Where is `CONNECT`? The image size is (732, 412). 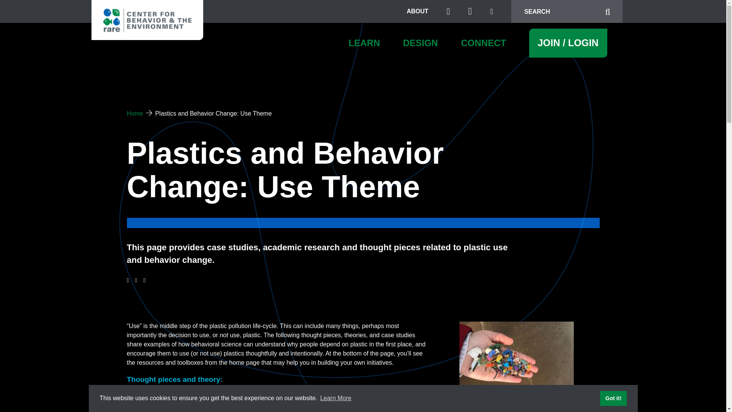
CONNECT is located at coordinates (483, 43).